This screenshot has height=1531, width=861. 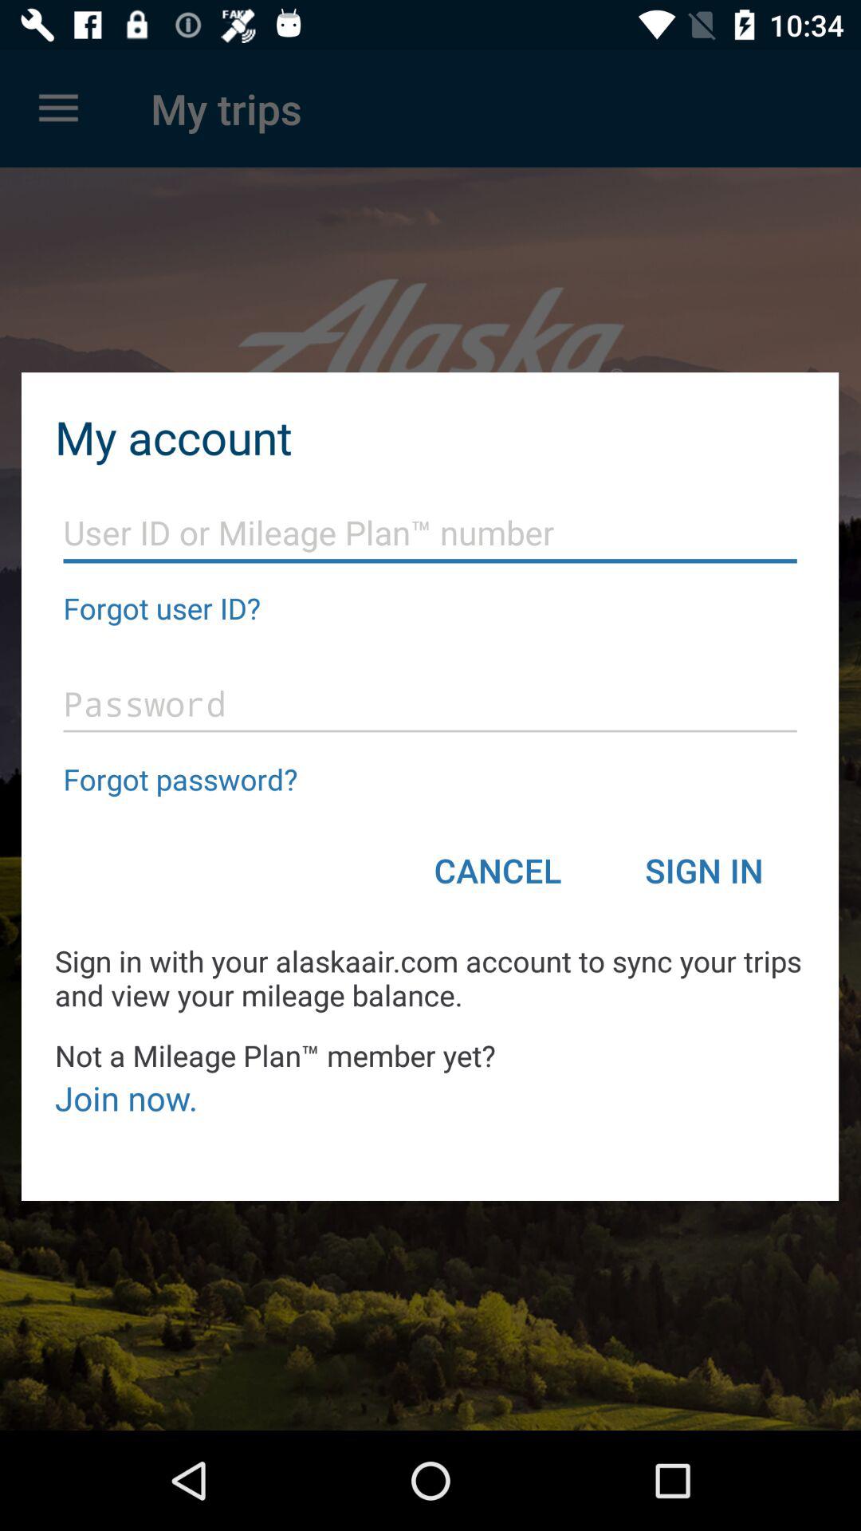 What do you see at coordinates (431, 704) in the screenshot?
I see `enter your password` at bounding box center [431, 704].